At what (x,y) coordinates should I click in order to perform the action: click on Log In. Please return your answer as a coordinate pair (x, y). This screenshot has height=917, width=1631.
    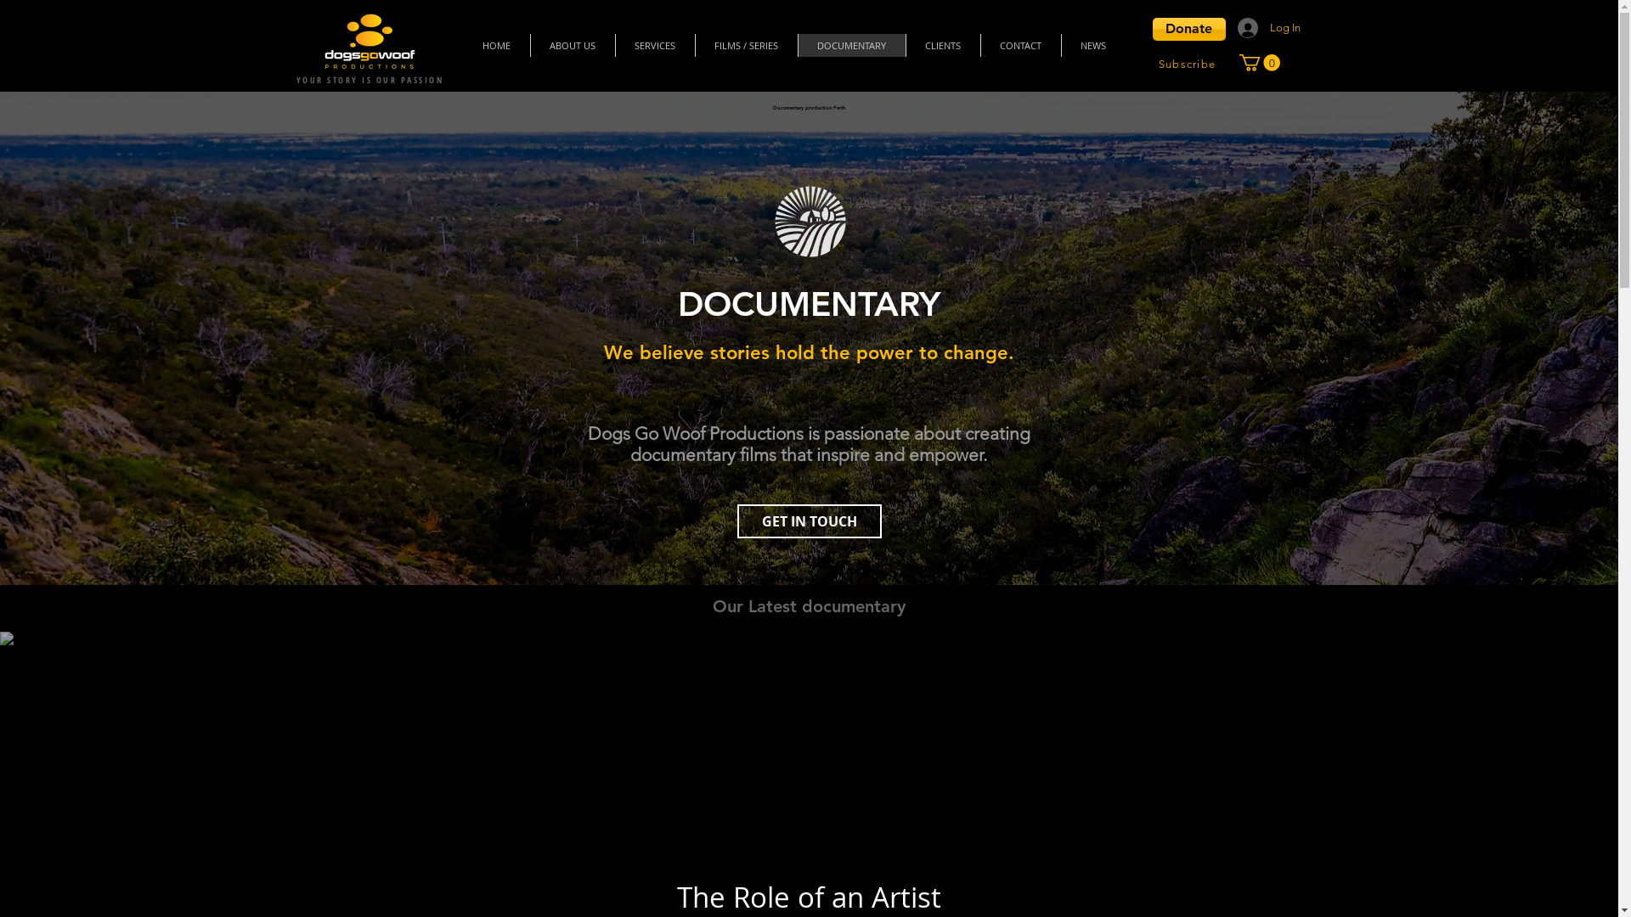
    Looking at the image, I should click on (1261, 28).